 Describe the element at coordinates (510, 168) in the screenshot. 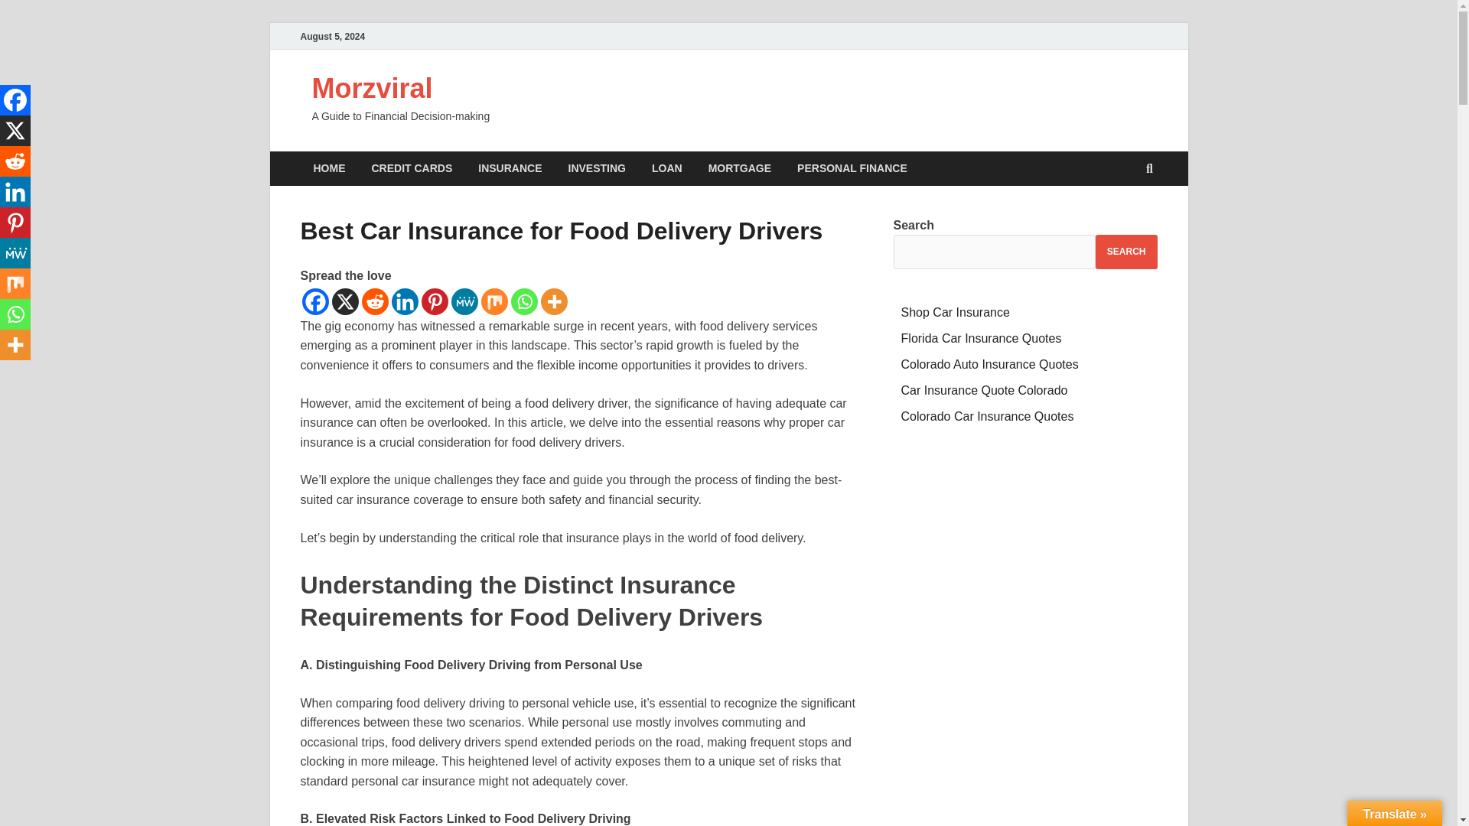

I see `INSURANCE` at that location.